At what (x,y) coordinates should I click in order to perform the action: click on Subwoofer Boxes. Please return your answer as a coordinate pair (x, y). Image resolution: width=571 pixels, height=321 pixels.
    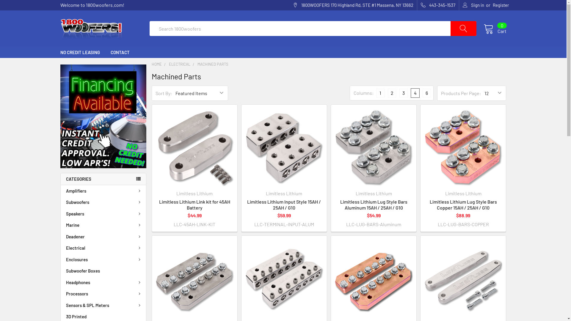
    Looking at the image, I should click on (103, 271).